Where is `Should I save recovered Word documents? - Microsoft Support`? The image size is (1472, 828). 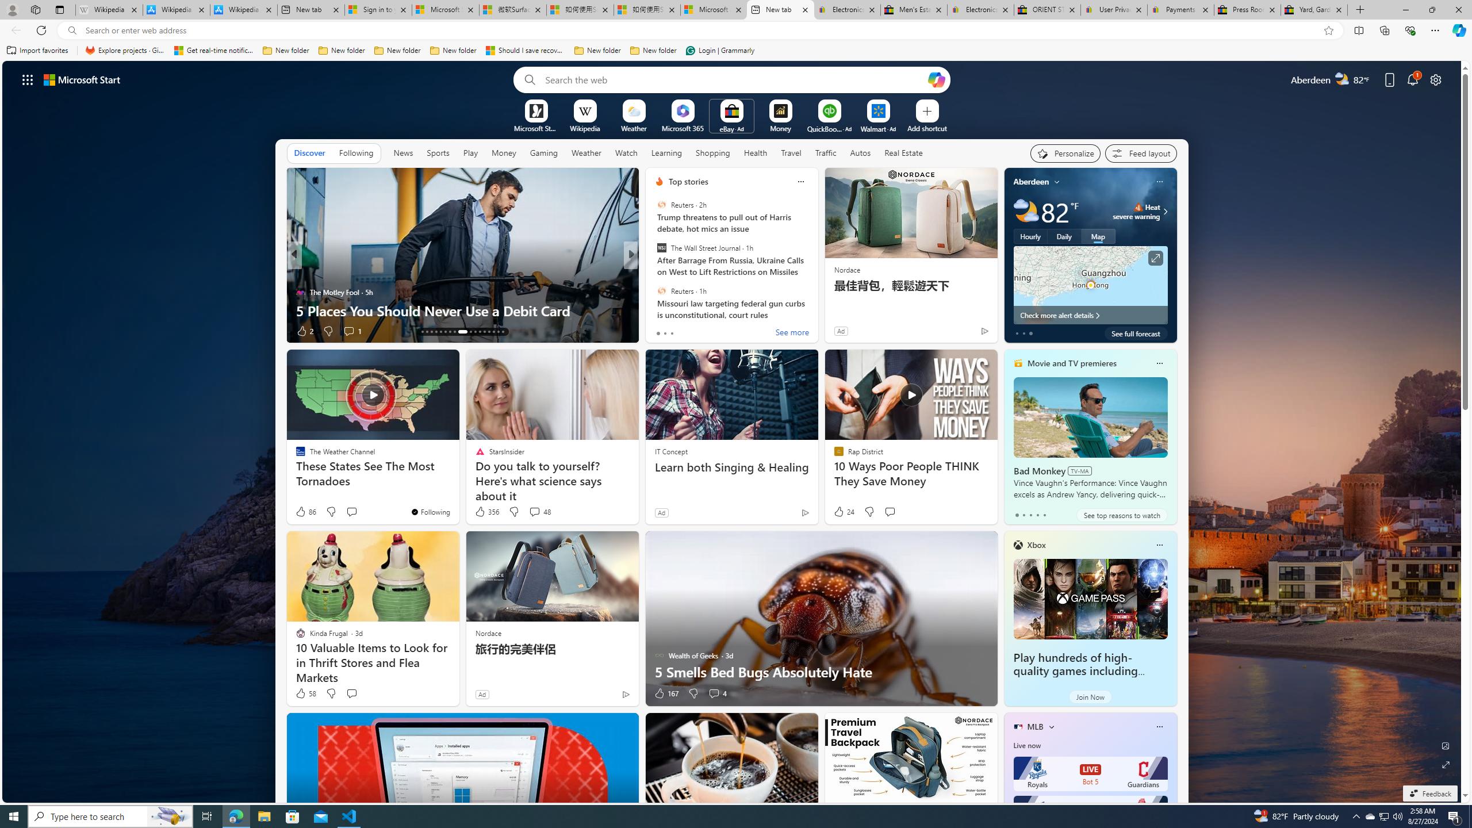
Should I save recovered Word documents? - Microsoft Support is located at coordinates (526, 51).